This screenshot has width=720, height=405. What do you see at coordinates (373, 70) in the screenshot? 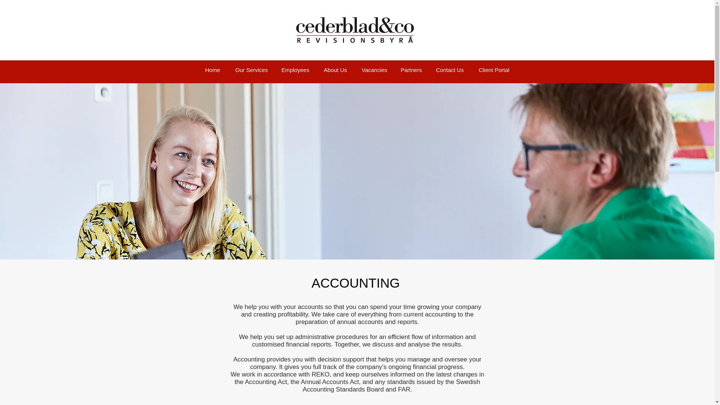
I see `Vacancies` at bounding box center [373, 70].